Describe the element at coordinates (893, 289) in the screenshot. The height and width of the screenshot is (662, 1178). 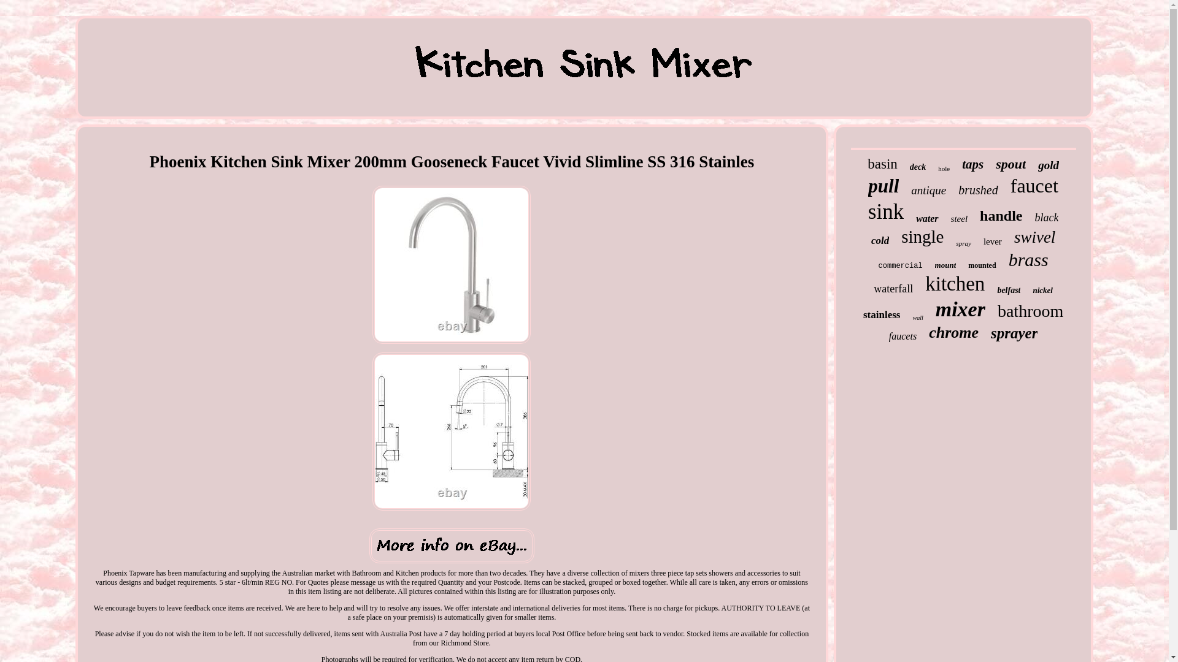
I see `waterfall` at that location.